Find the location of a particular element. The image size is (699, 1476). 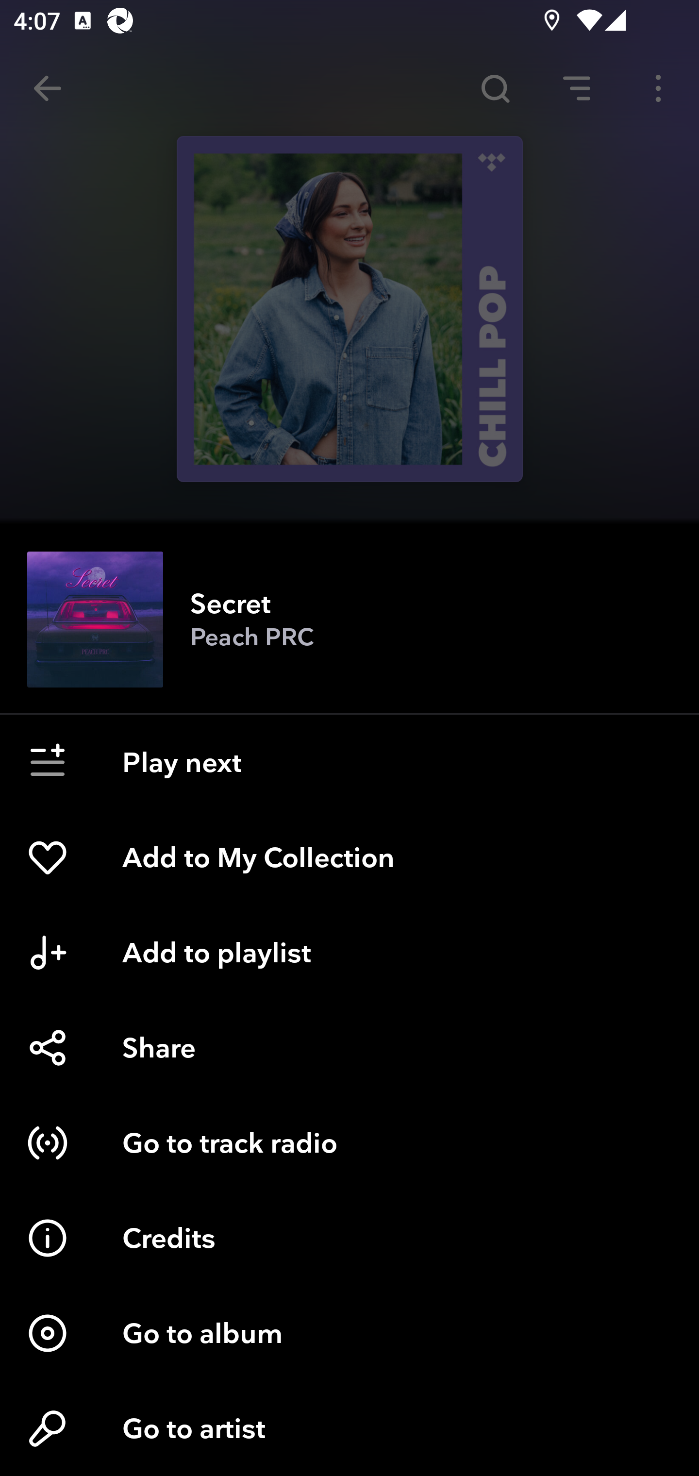

Share is located at coordinates (349, 1048).